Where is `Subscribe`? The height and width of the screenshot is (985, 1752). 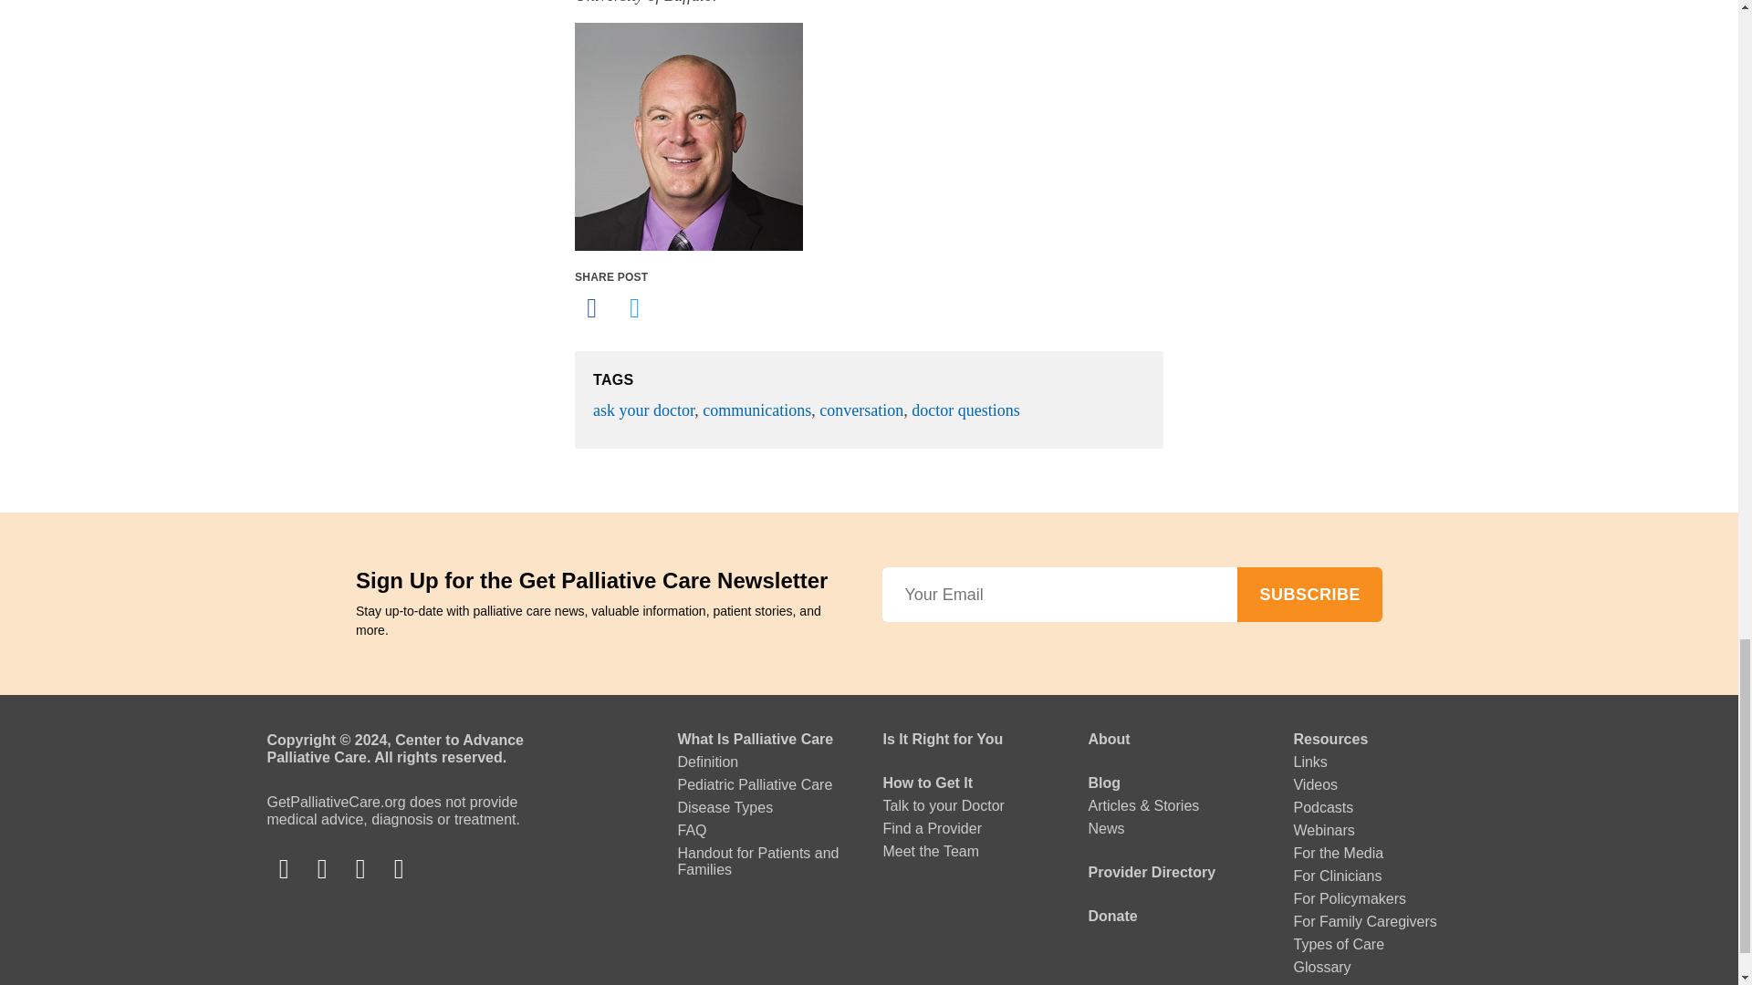 Subscribe is located at coordinates (1309, 595).